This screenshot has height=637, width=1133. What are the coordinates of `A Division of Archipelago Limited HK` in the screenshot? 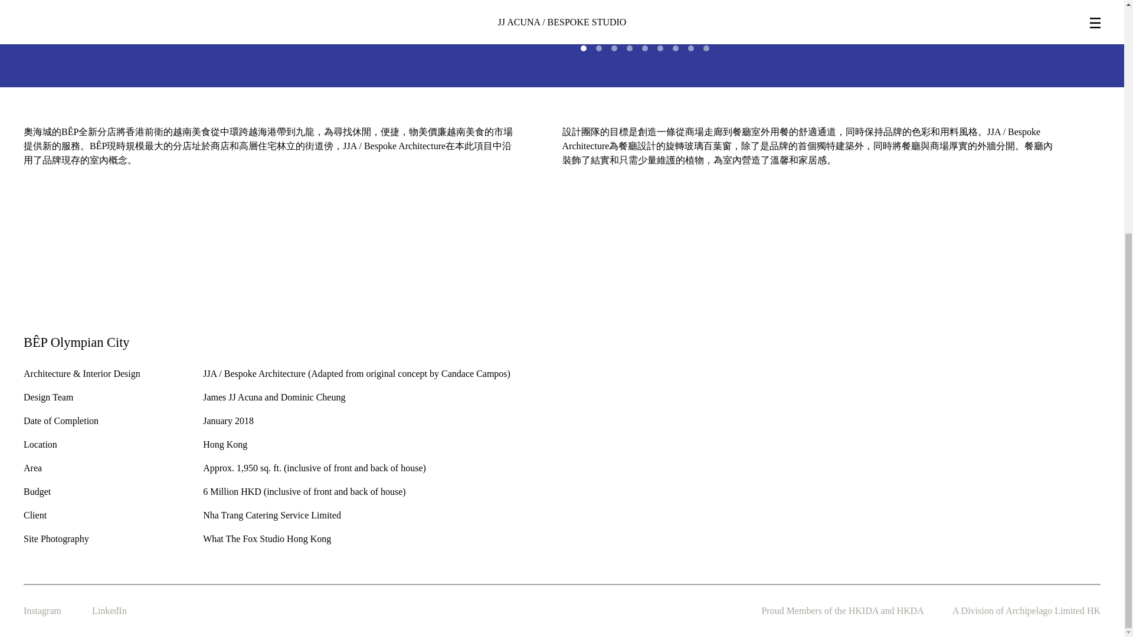 It's located at (1026, 610).